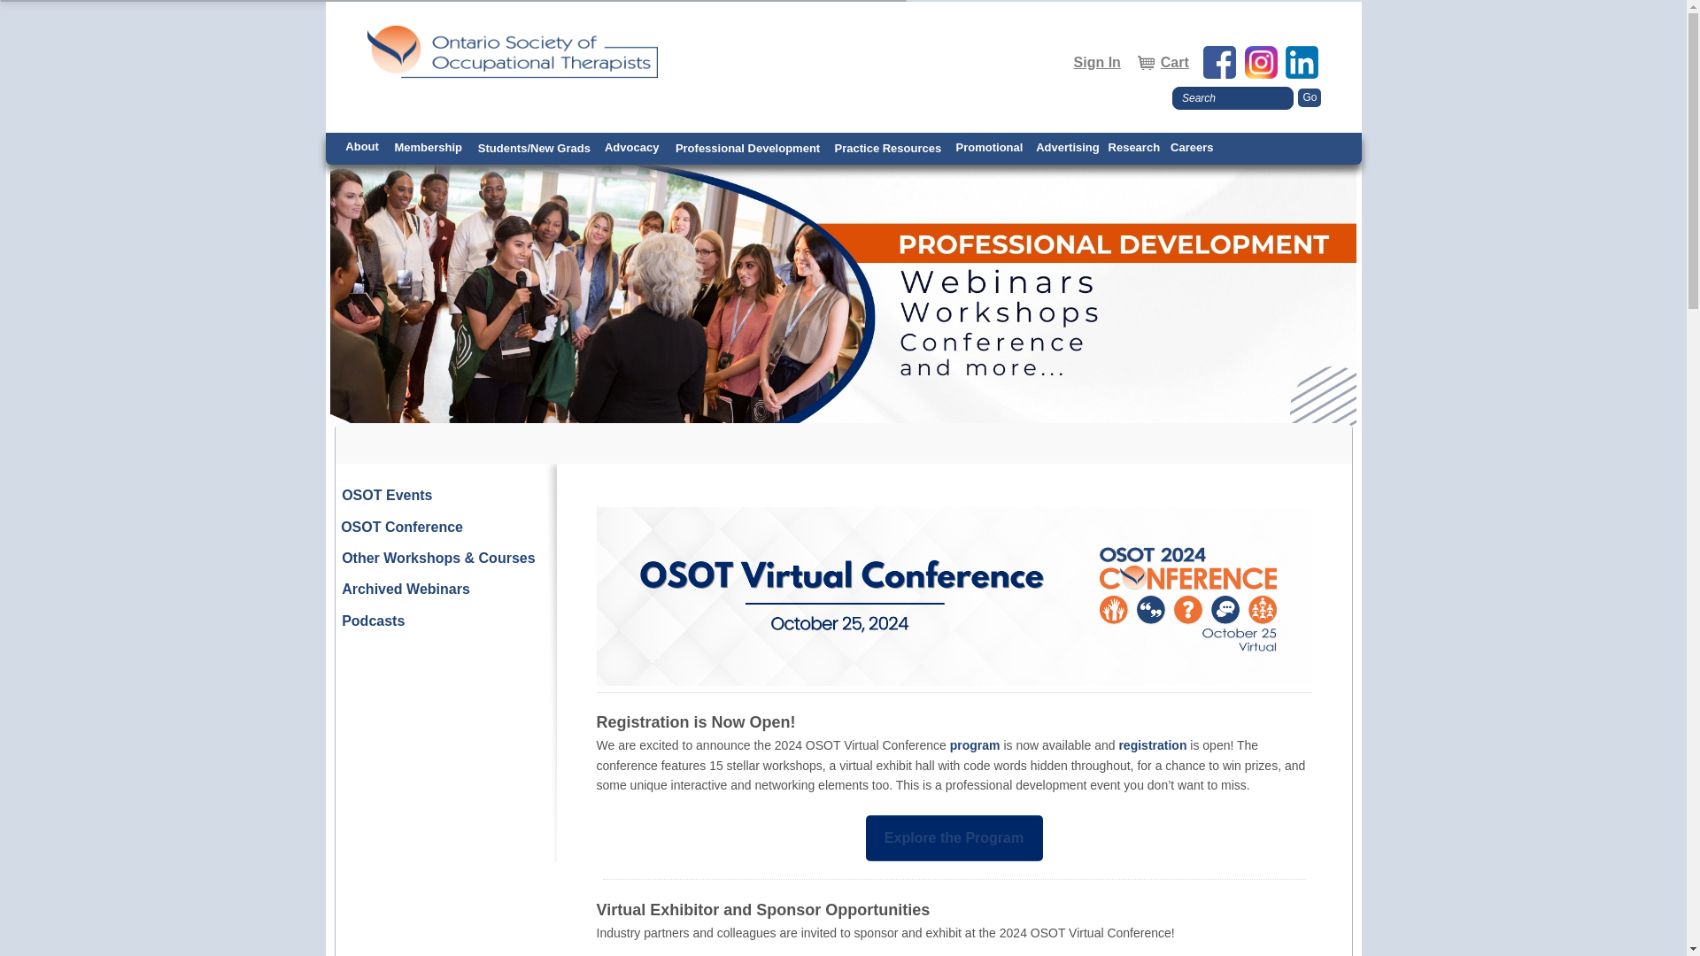 The image size is (1700, 956). Describe the element at coordinates (1309, 97) in the screenshot. I see `Go` at that location.